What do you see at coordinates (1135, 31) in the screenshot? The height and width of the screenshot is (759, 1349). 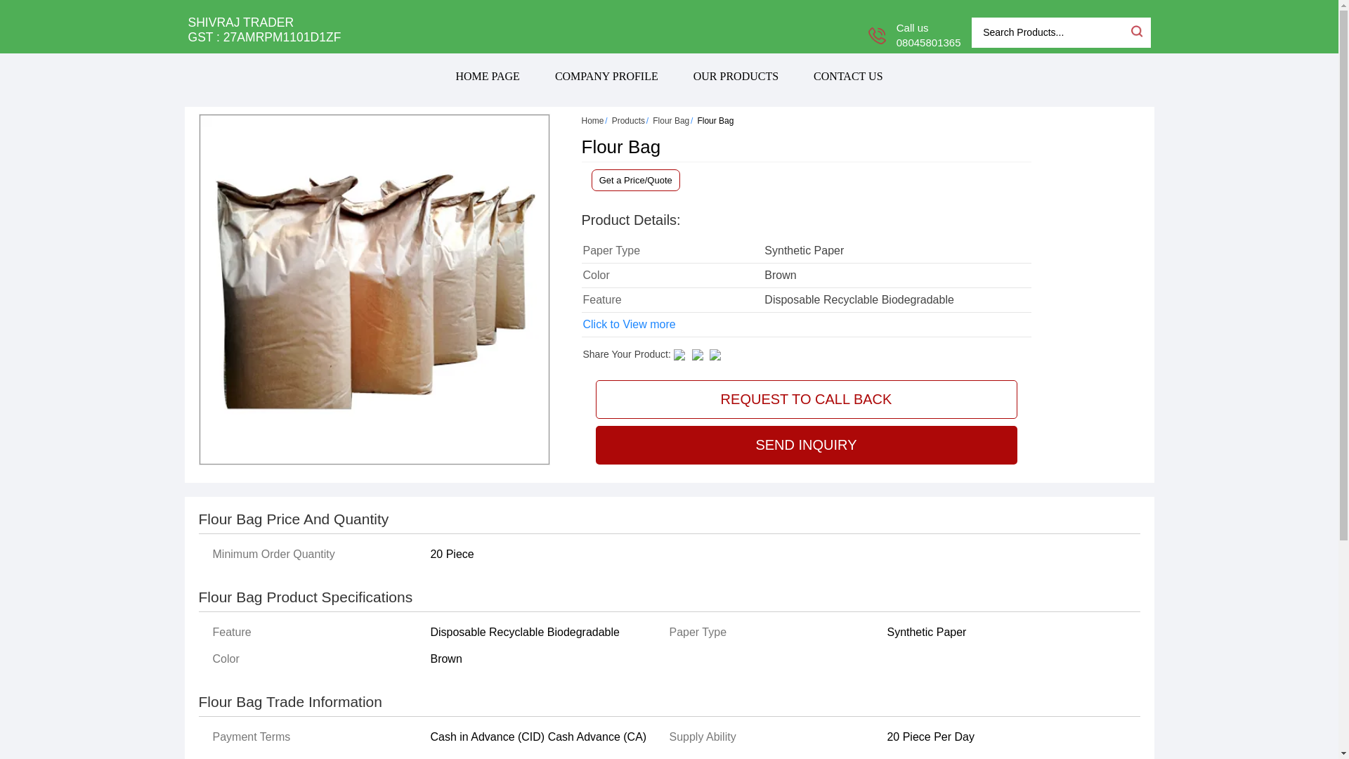 I see `submit` at bounding box center [1135, 31].